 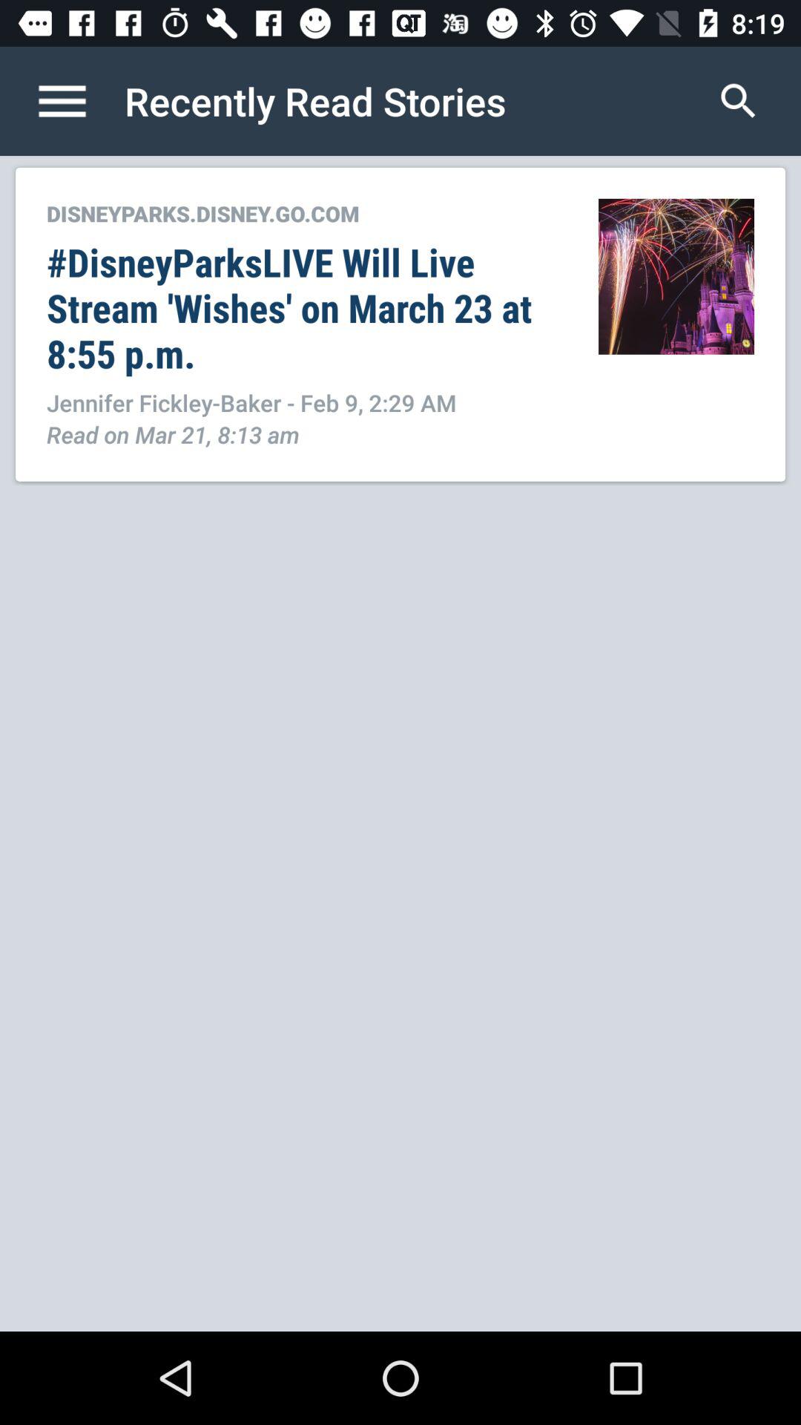 What do you see at coordinates (78, 101) in the screenshot?
I see `options` at bounding box center [78, 101].